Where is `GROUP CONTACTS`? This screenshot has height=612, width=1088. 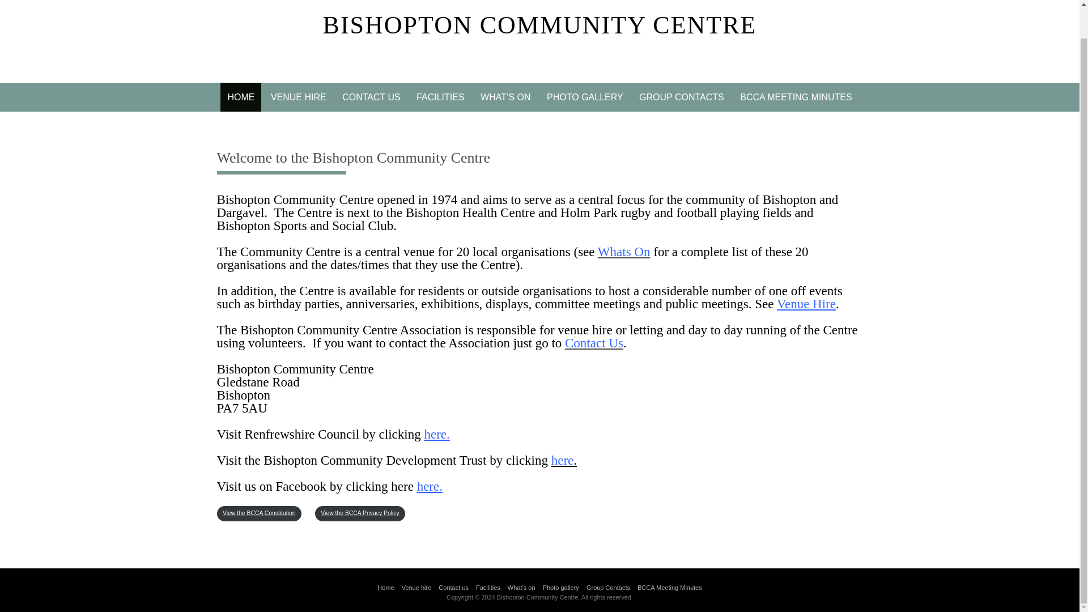
GROUP CONTACTS is located at coordinates (681, 96).